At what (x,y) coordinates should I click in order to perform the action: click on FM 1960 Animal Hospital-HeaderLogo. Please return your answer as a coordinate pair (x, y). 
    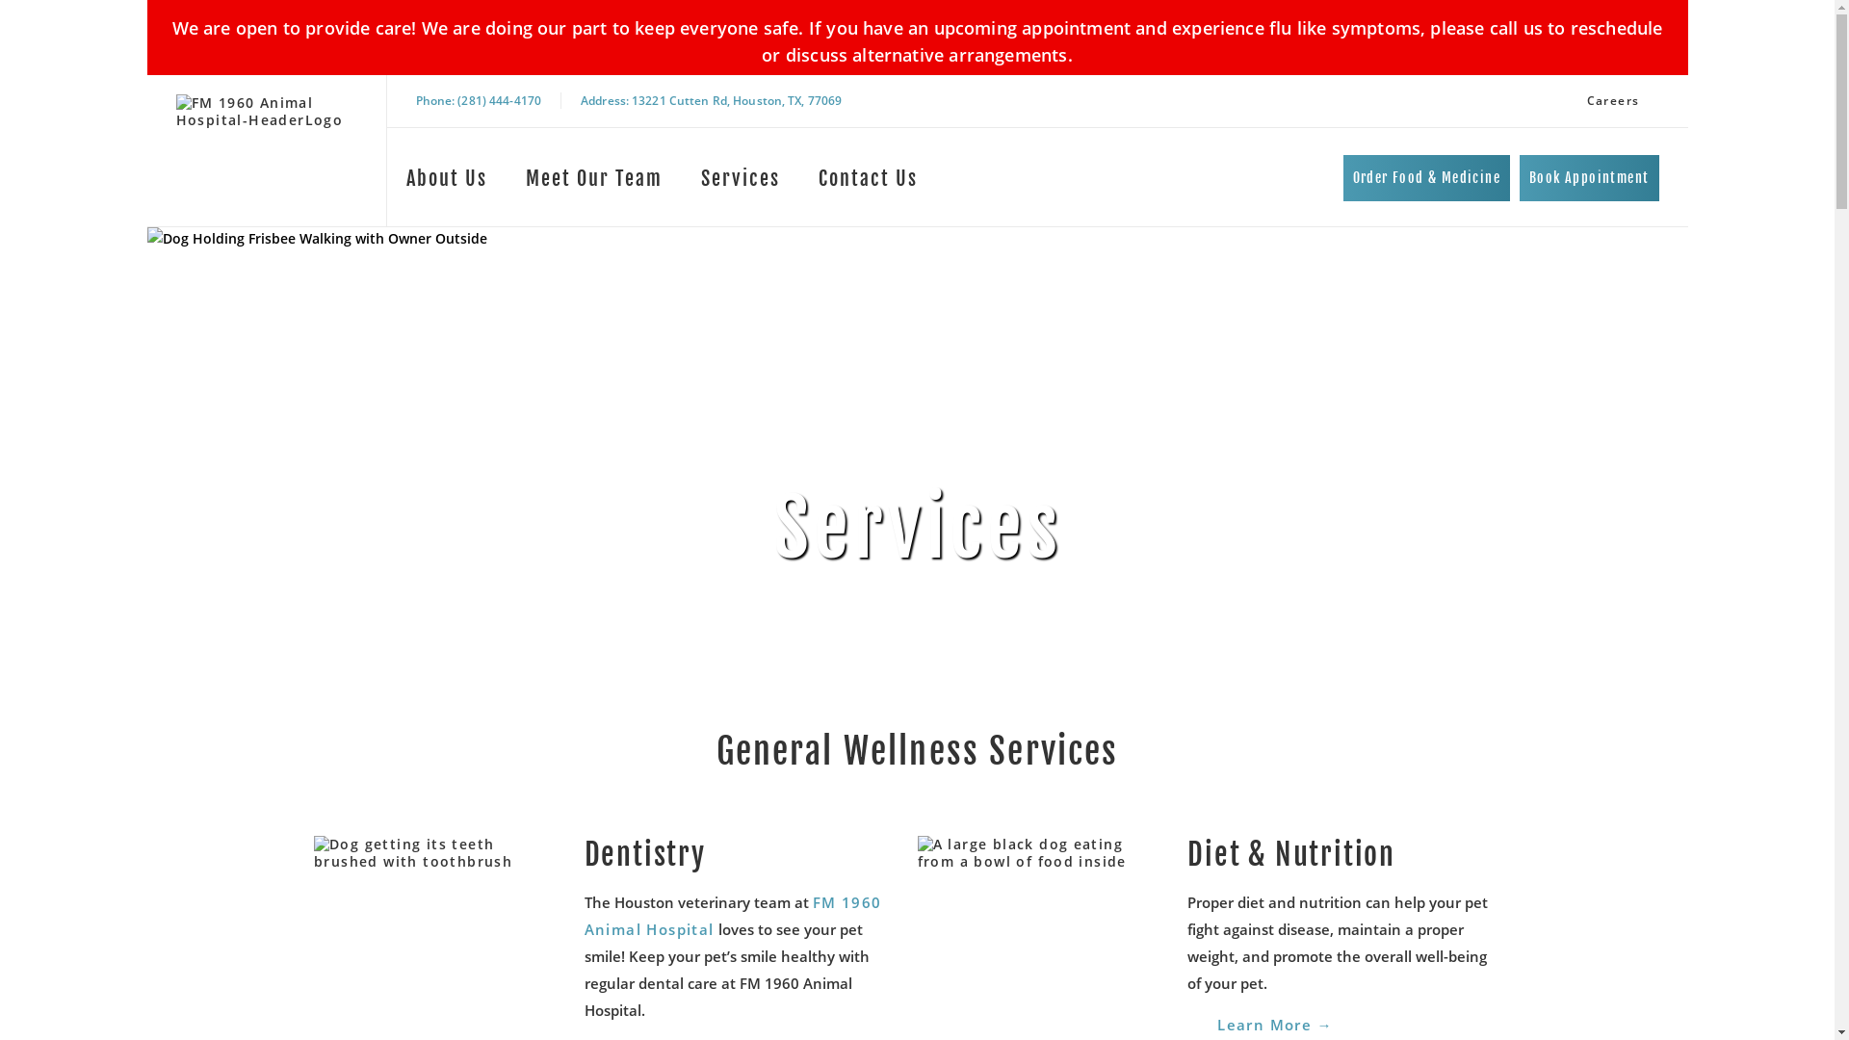
    Looking at the image, I should click on (271, 112).